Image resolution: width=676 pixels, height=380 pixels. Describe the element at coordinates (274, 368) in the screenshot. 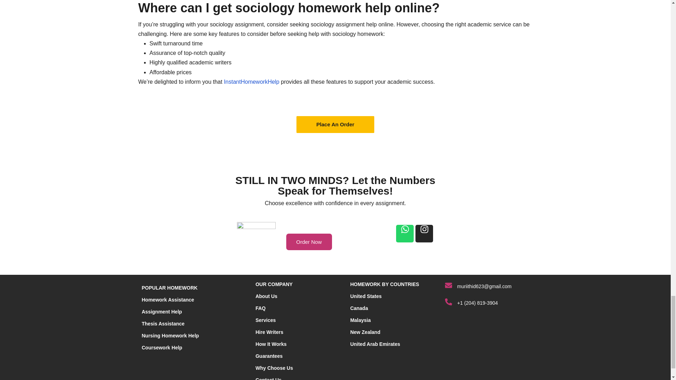

I see `Why Choose Us` at that location.